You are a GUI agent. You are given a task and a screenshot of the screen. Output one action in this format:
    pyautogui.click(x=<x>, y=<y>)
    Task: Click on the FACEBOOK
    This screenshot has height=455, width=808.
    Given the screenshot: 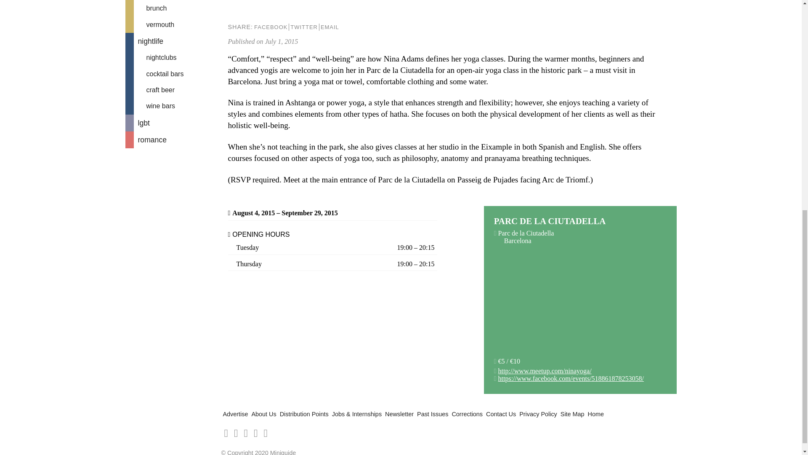 What is the action you would take?
    pyautogui.click(x=270, y=27)
    